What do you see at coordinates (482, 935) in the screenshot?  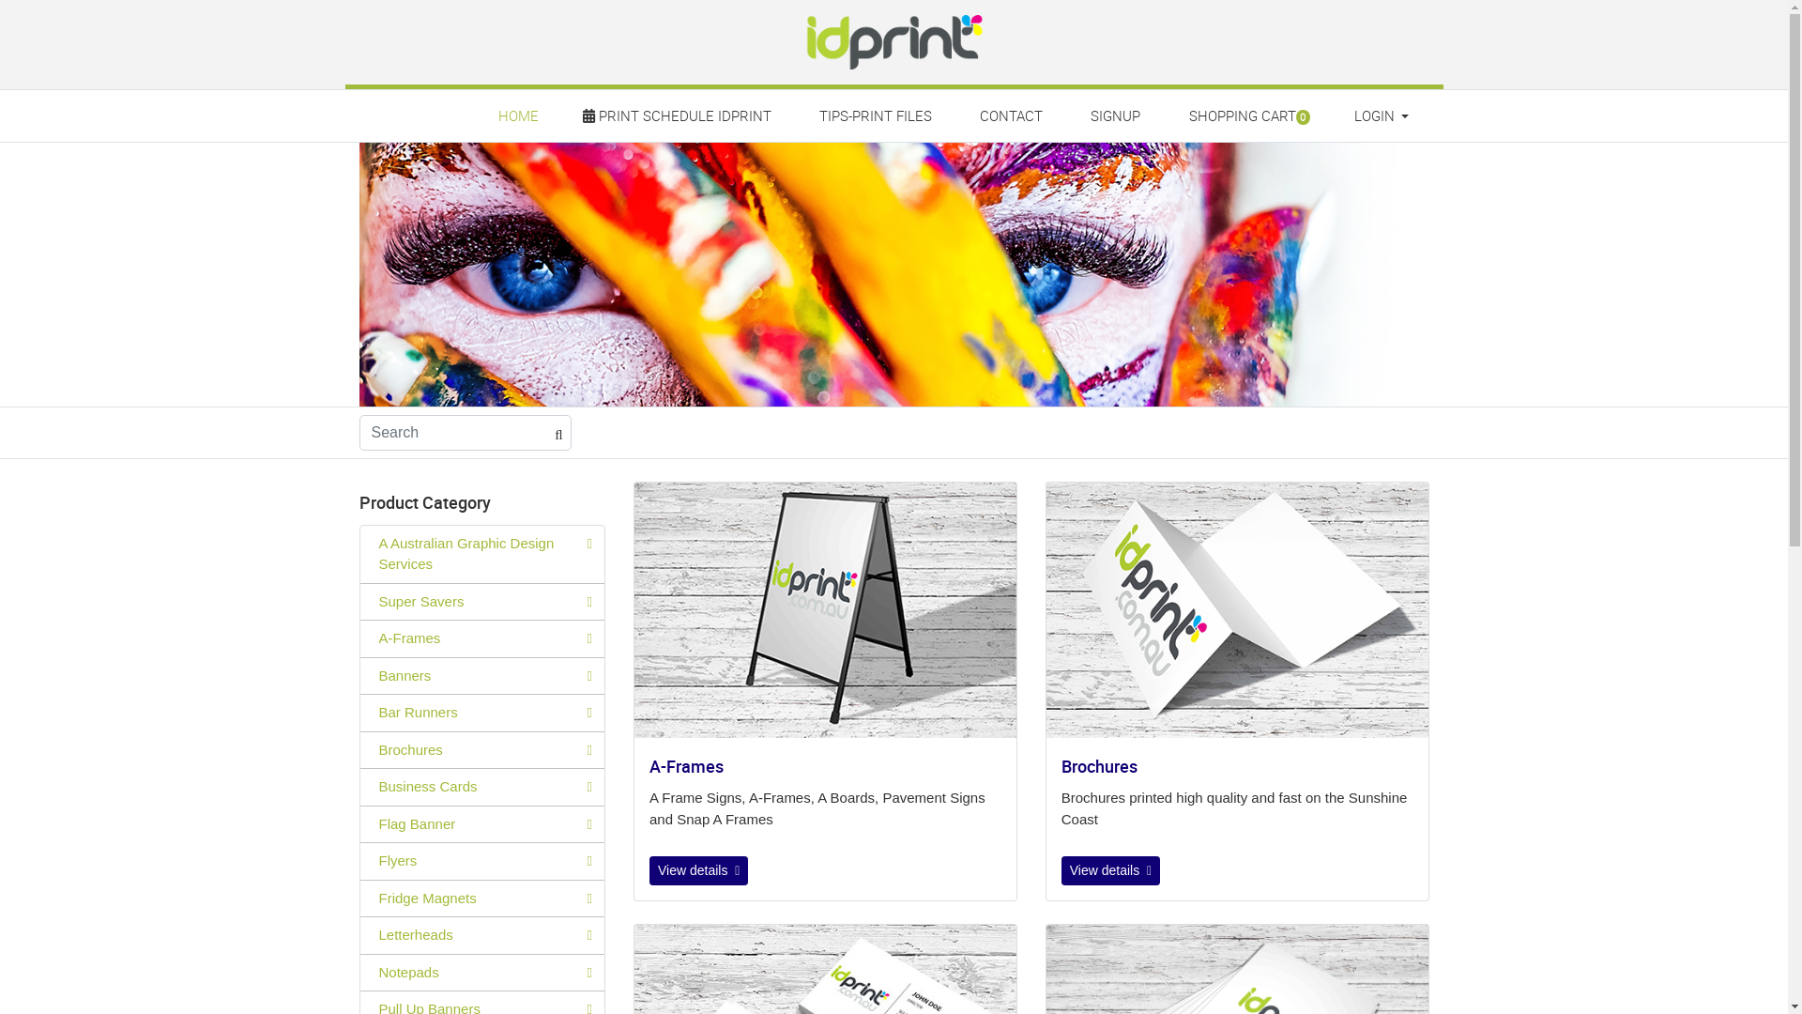 I see `Letterheads` at bounding box center [482, 935].